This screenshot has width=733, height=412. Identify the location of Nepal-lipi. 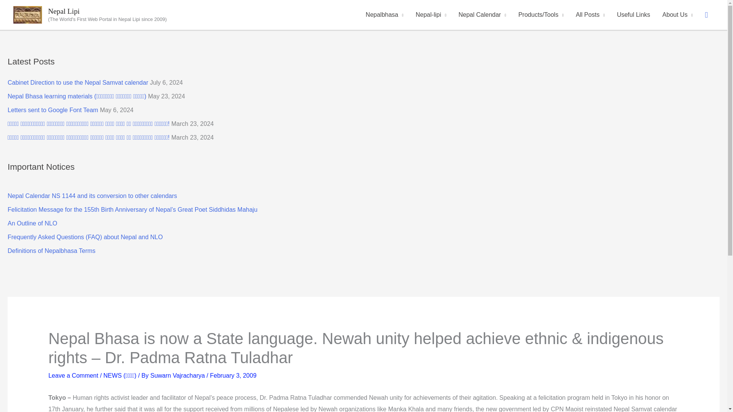
(431, 14).